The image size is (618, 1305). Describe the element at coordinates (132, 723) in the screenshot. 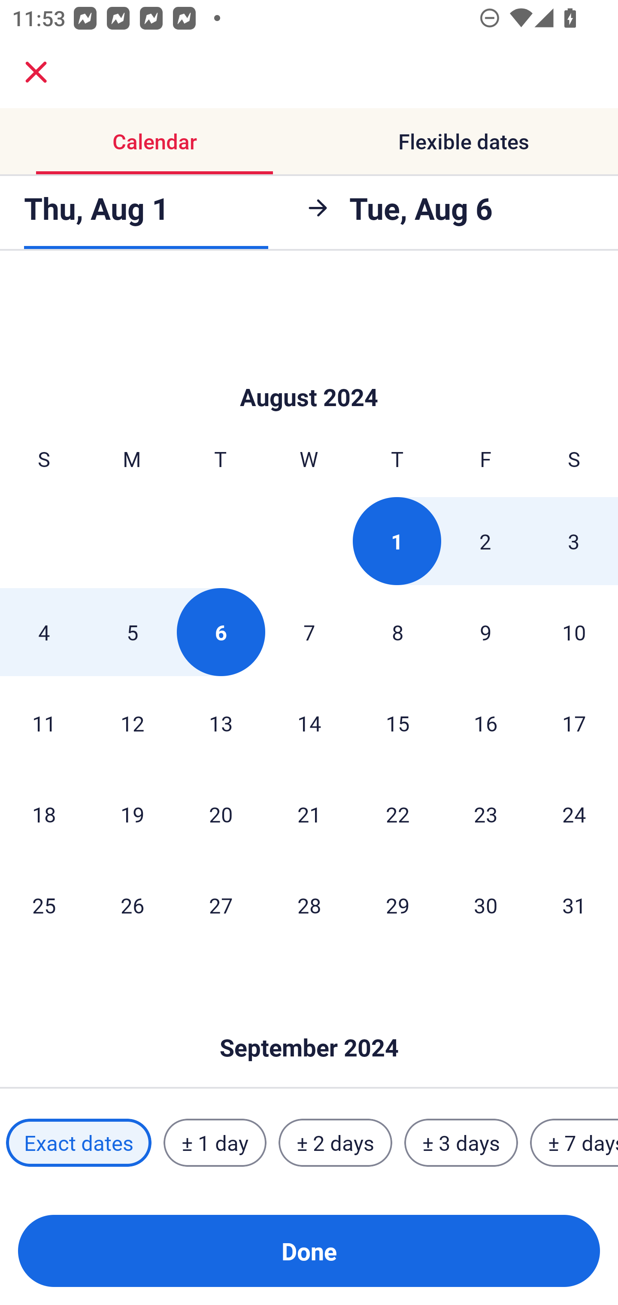

I see `12 Monday, August 12, 2024` at that location.